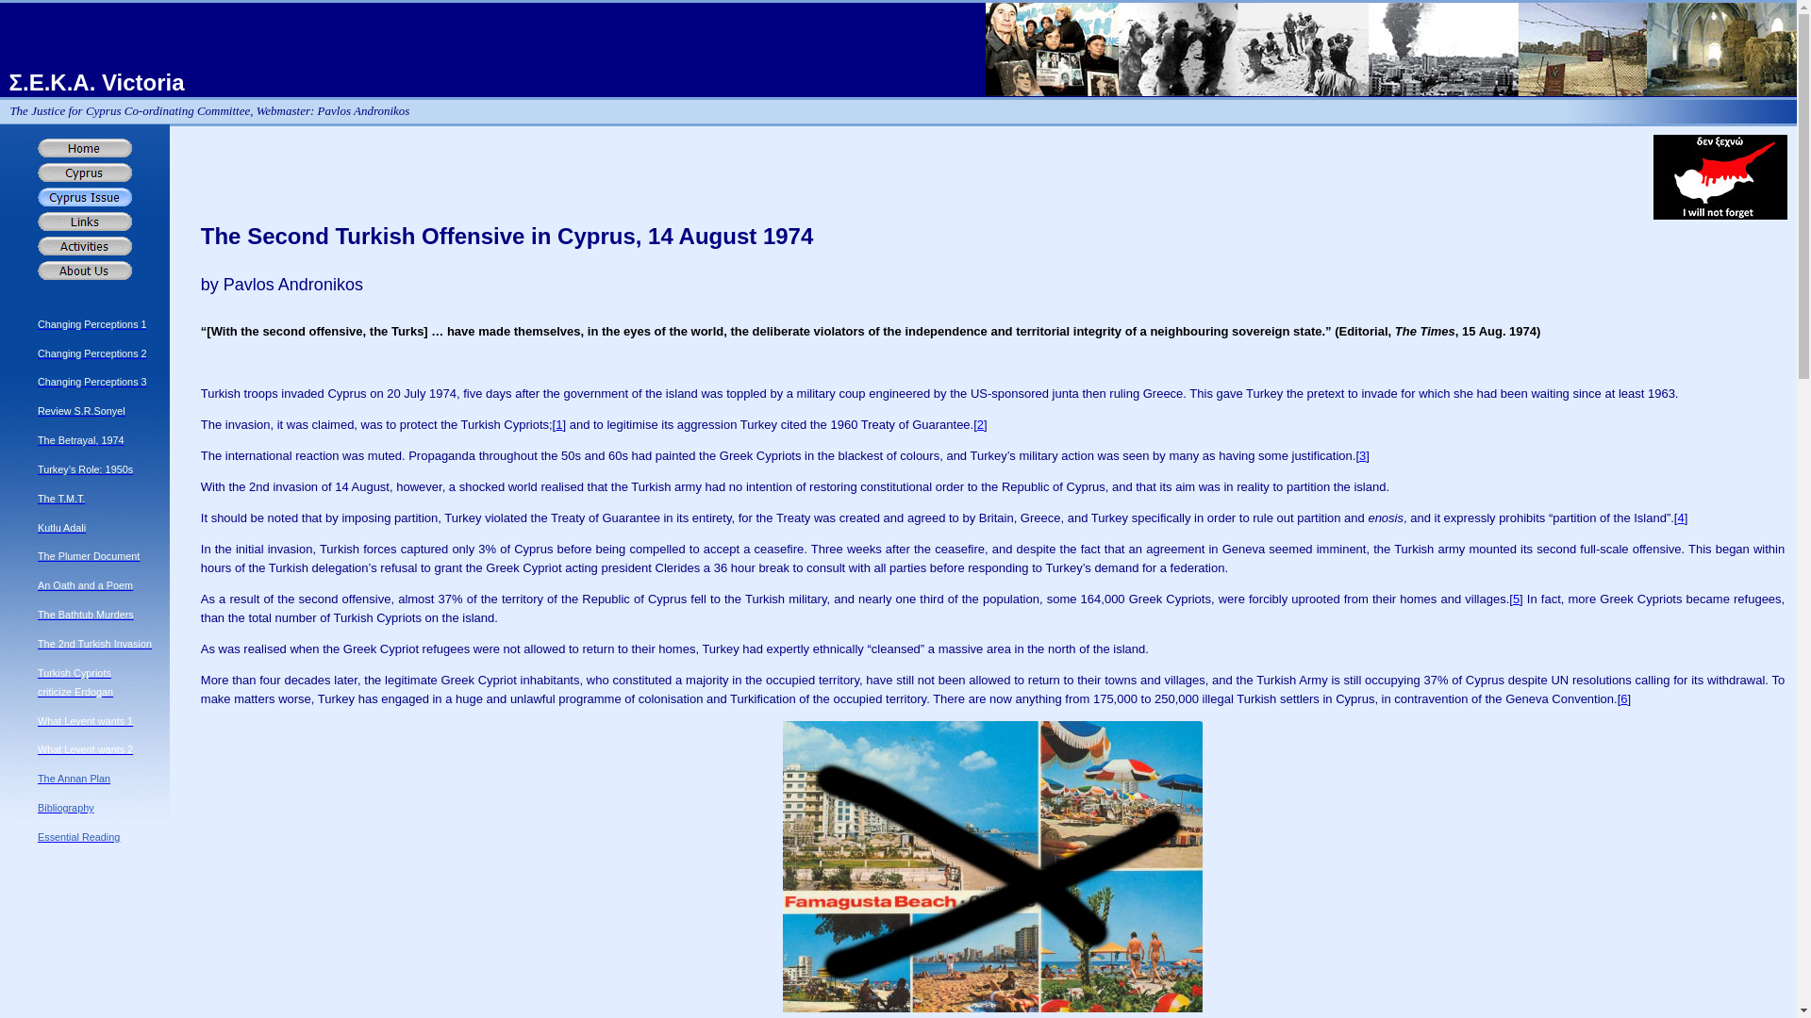  What do you see at coordinates (81, 411) in the screenshot?
I see `Review S.R.Sonyel` at bounding box center [81, 411].